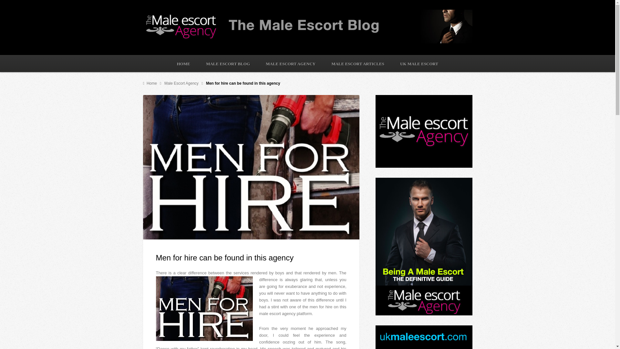  What do you see at coordinates (150, 83) in the screenshot?
I see `The Male Escort Blog` at bounding box center [150, 83].